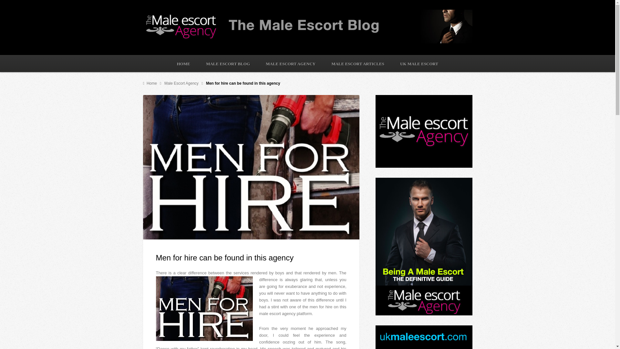  What do you see at coordinates (150, 83) in the screenshot?
I see `The Male Escort Blog` at bounding box center [150, 83].